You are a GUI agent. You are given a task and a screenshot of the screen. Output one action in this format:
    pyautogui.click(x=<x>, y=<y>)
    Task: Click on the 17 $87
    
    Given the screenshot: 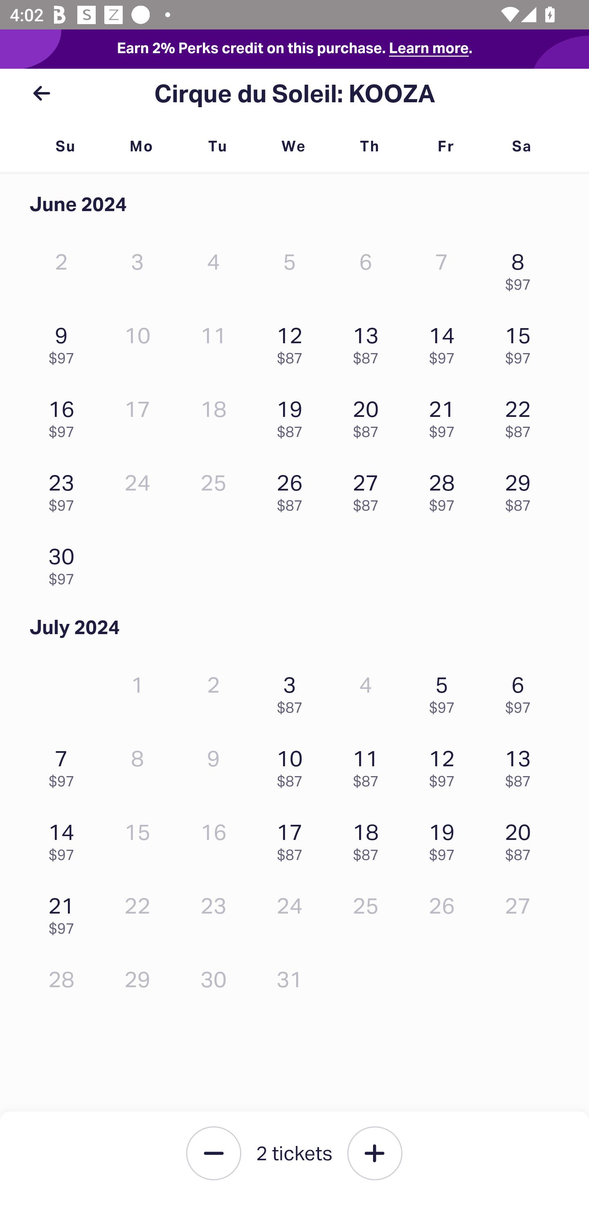 What is the action you would take?
    pyautogui.click(x=293, y=839)
    